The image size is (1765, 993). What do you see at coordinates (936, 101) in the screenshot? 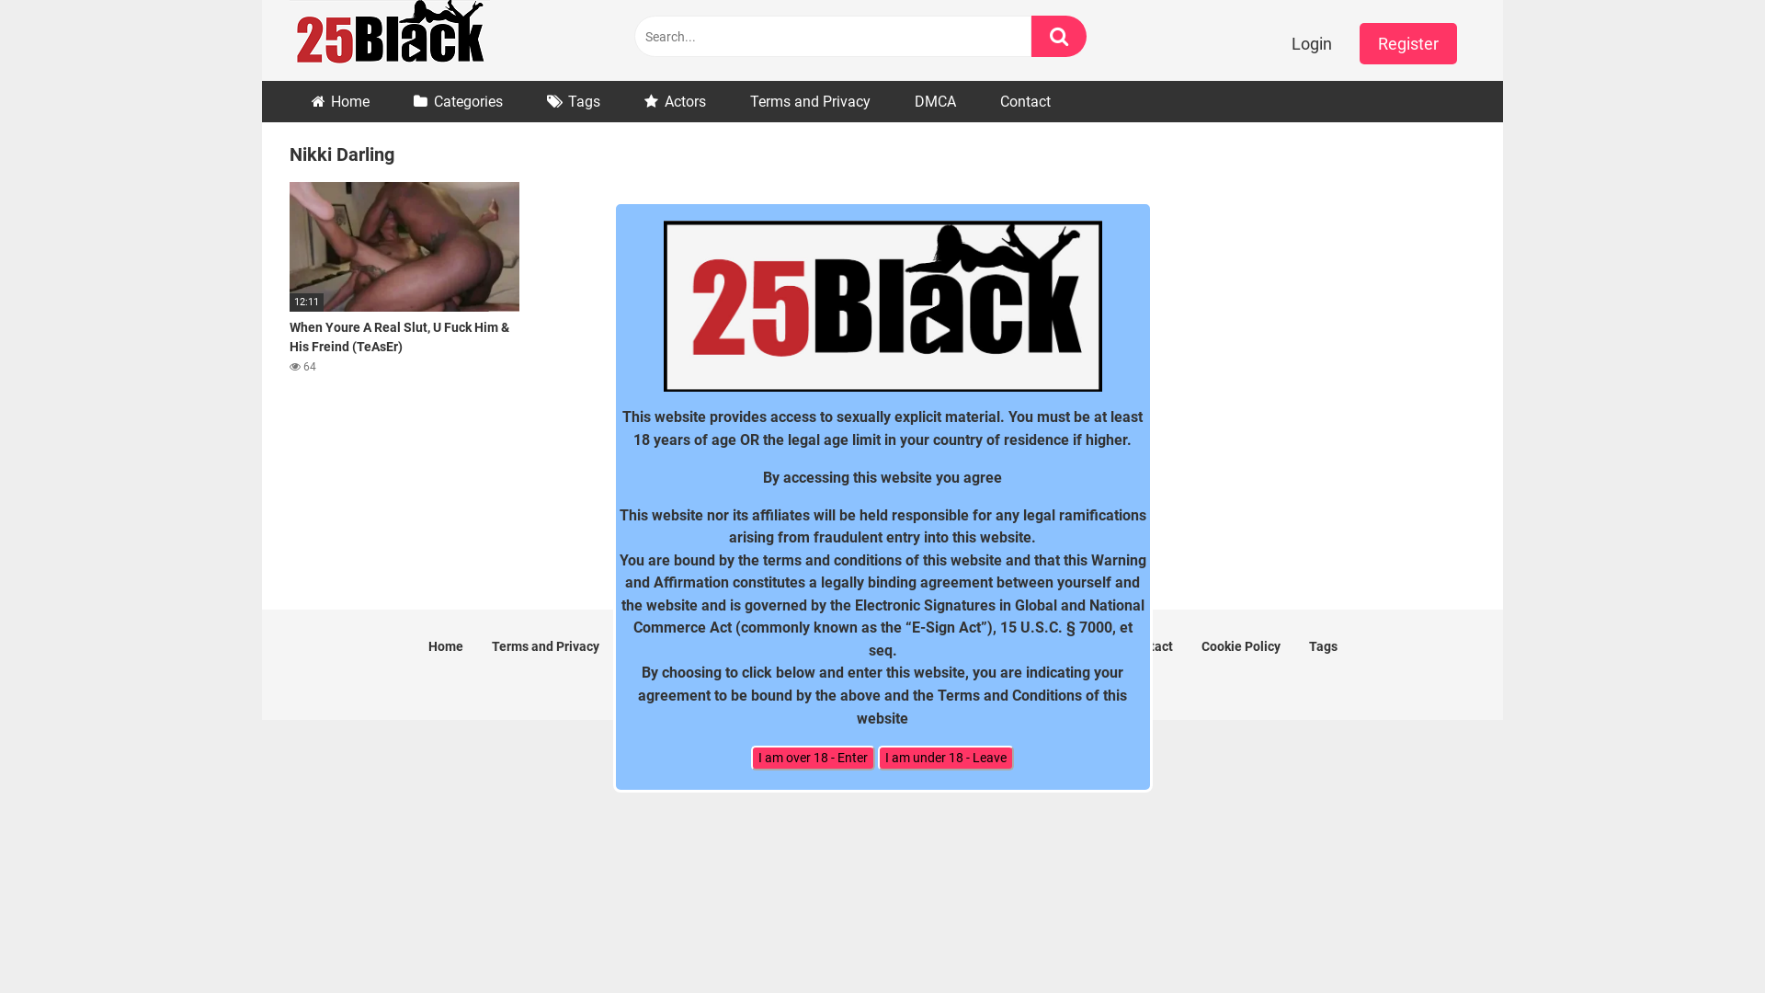
I see `DMCA` at bounding box center [936, 101].